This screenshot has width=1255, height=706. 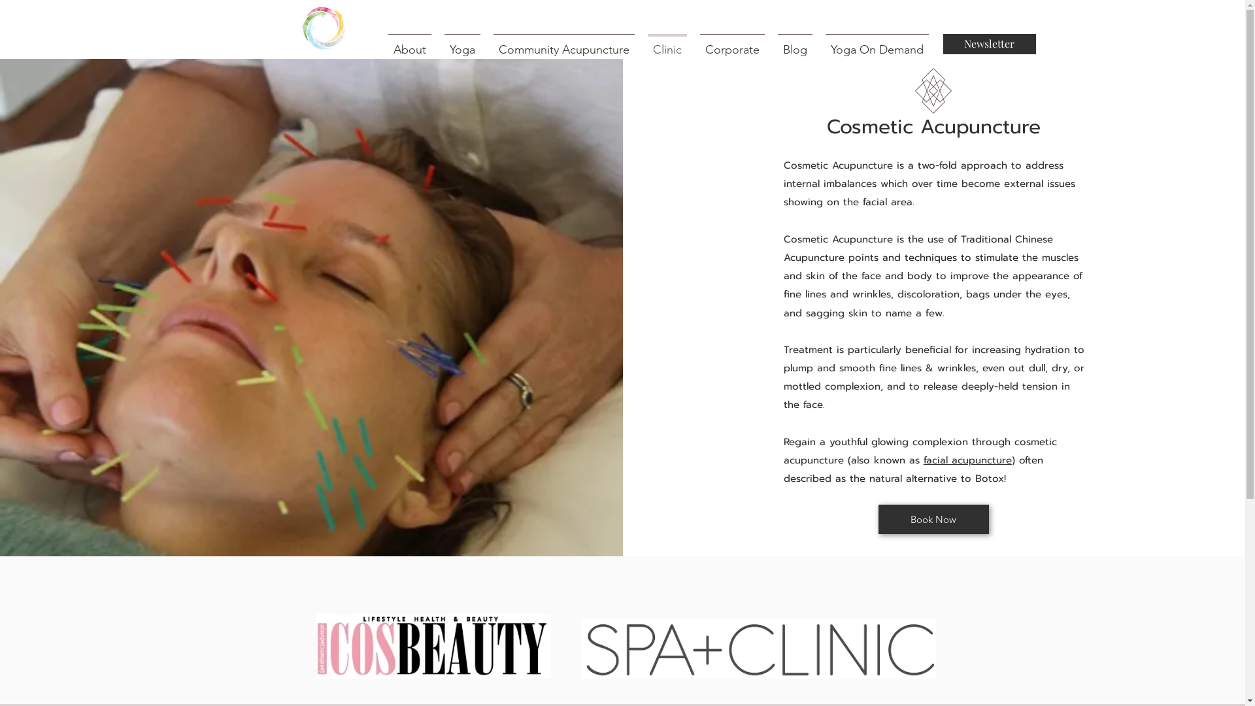 What do you see at coordinates (933, 519) in the screenshot?
I see `Book Now` at bounding box center [933, 519].